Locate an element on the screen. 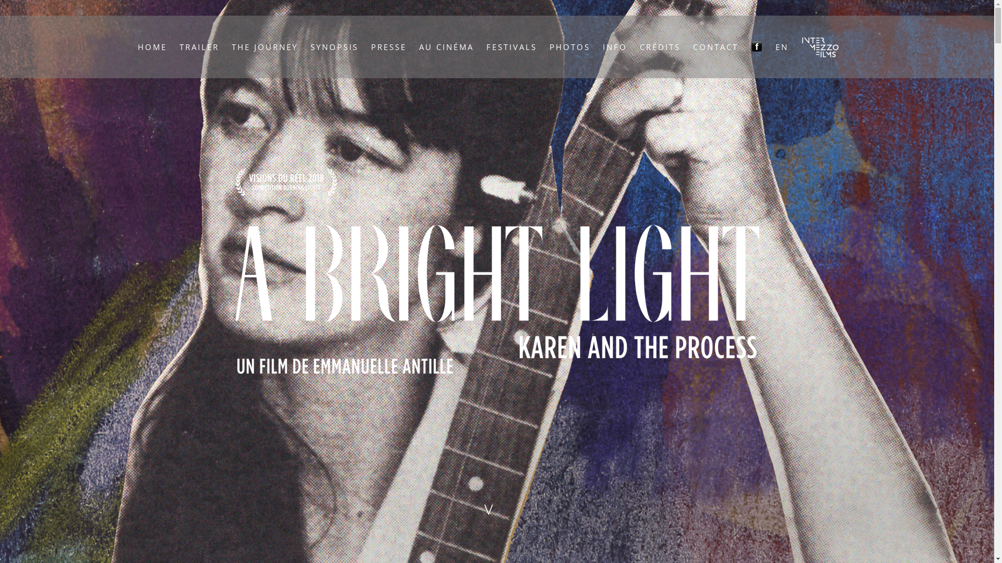 This screenshot has height=563, width=1002. TRAILER is located at coordinates (199, 47).